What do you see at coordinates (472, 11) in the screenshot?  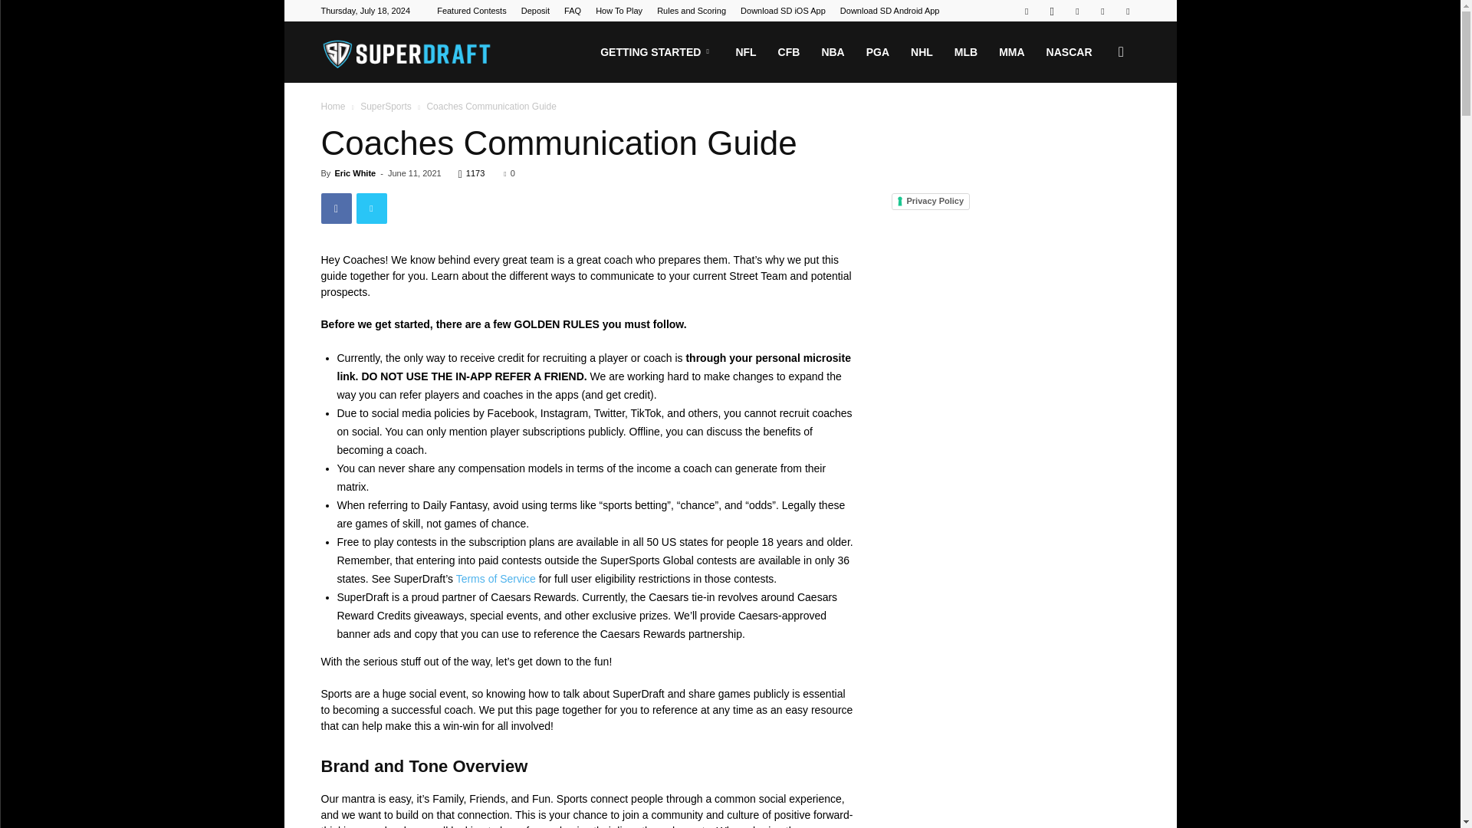 I see `Featured Contests` at bounding box center [472, 11].